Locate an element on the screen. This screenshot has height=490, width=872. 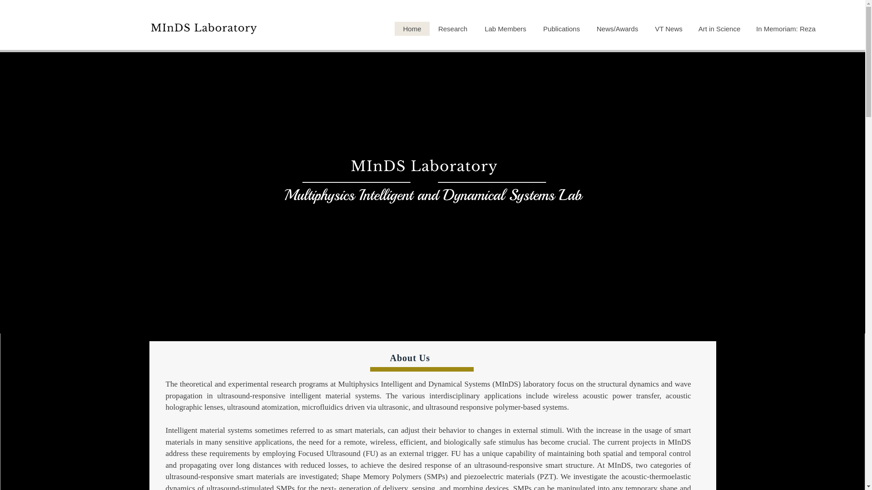
Research is located at coordinates (452, 28).